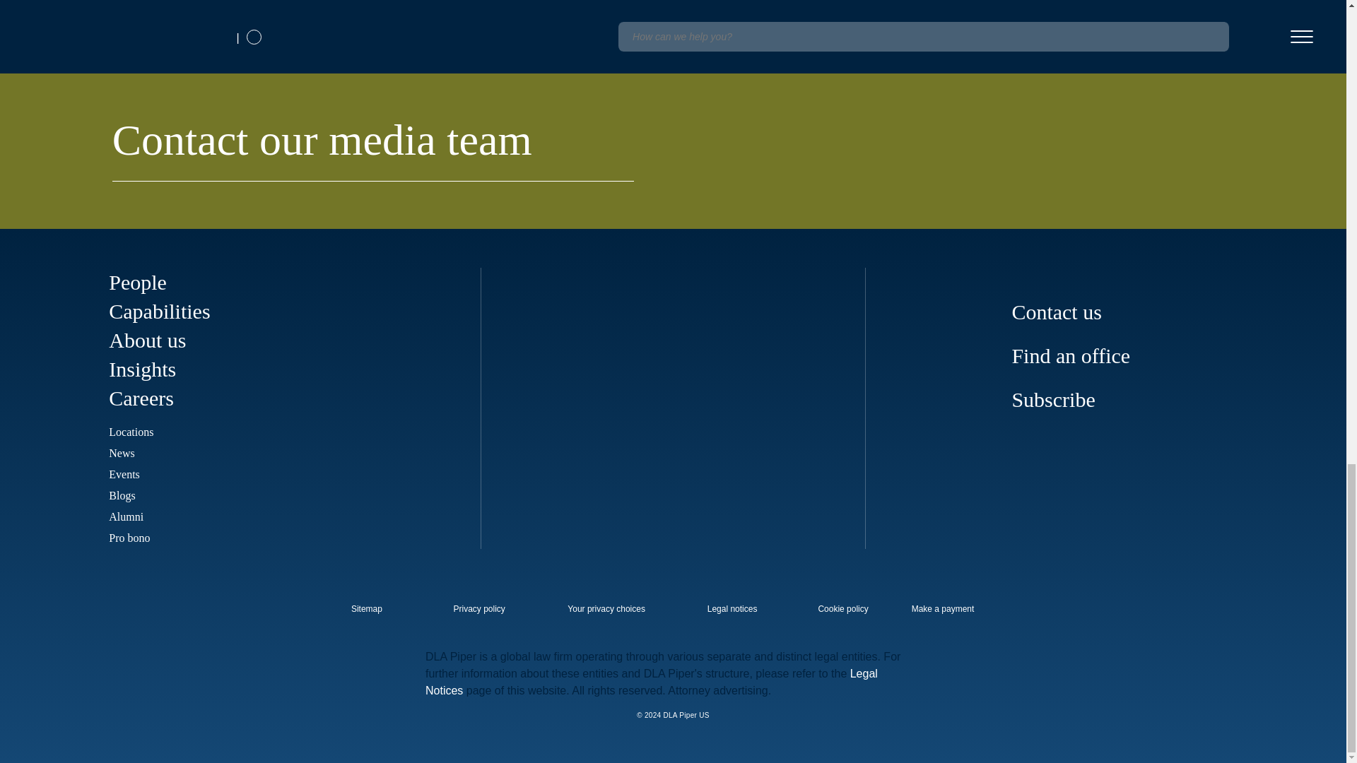 Image resolution: width=1357 pixels, height=763 pixels. I want to click on Alumni, so click(126, 516).